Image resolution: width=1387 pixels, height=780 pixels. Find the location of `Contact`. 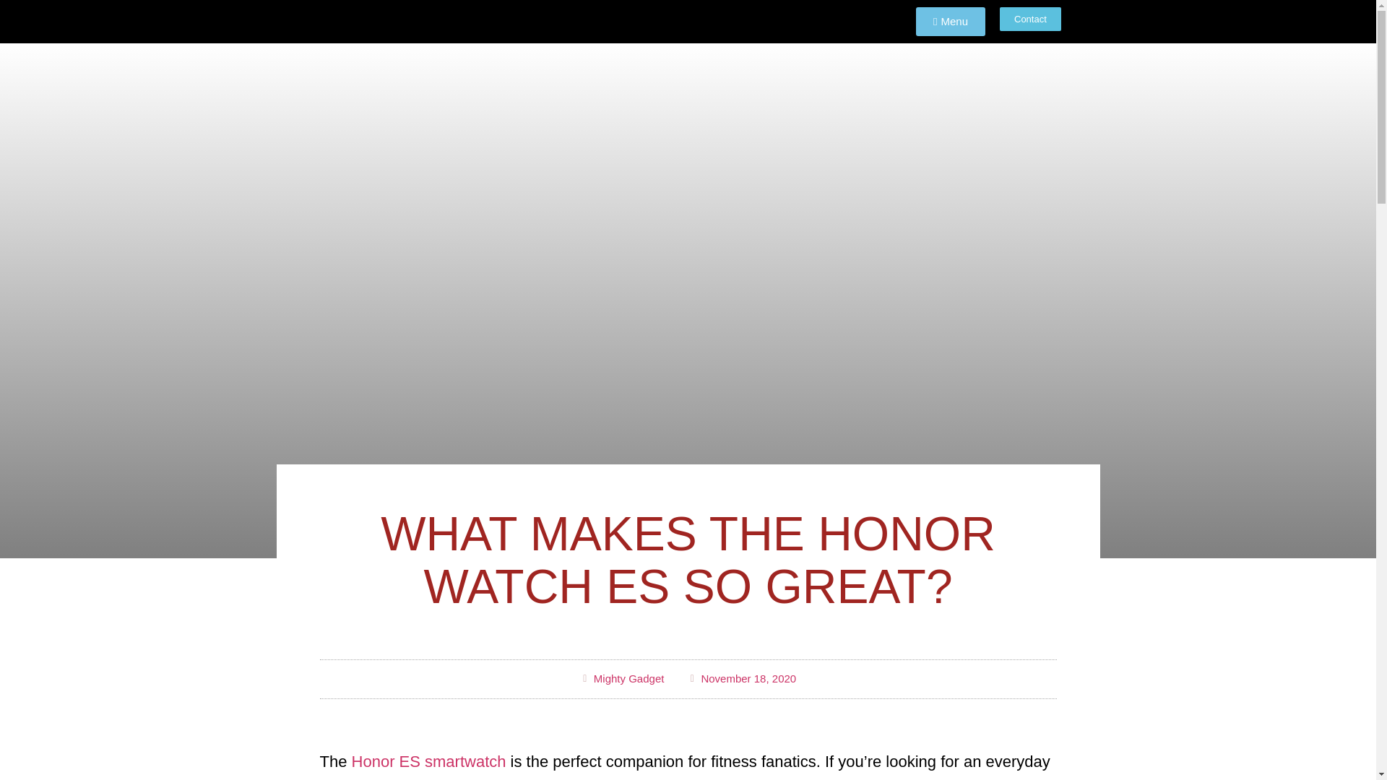

Contact is located at coordinates (1030, 19).